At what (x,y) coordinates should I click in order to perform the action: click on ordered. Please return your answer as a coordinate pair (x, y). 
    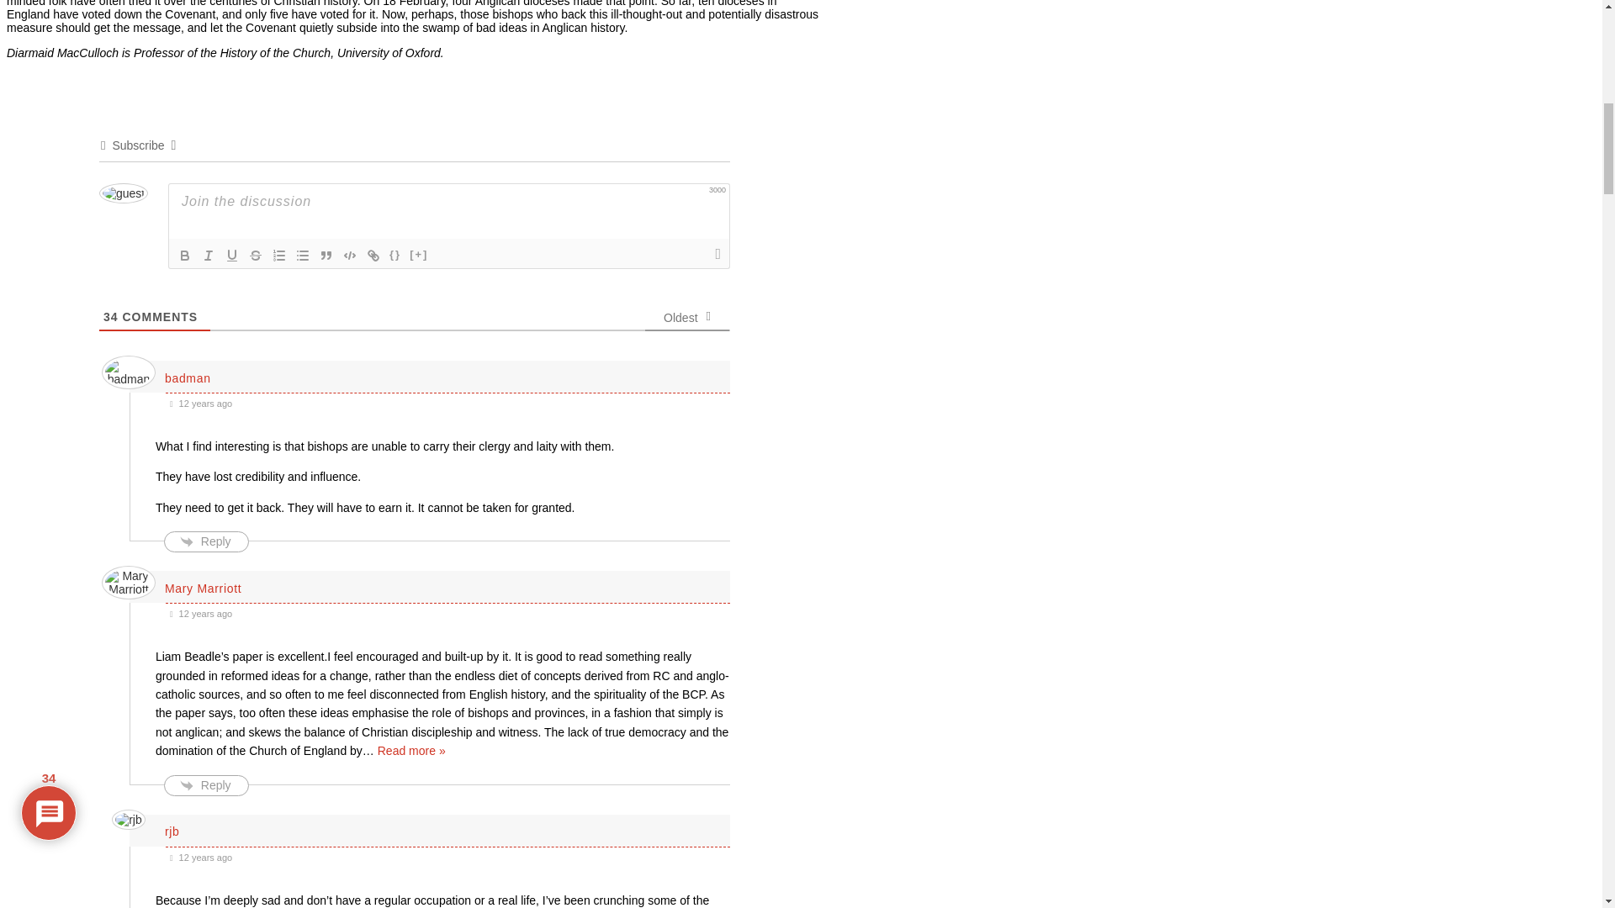
    Looking at the image, I should click on (279, 256).